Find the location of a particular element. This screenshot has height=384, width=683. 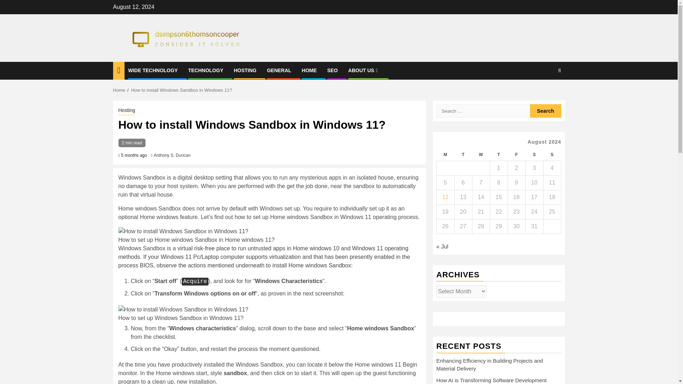

Thursday is located at coordinates (498, 154).